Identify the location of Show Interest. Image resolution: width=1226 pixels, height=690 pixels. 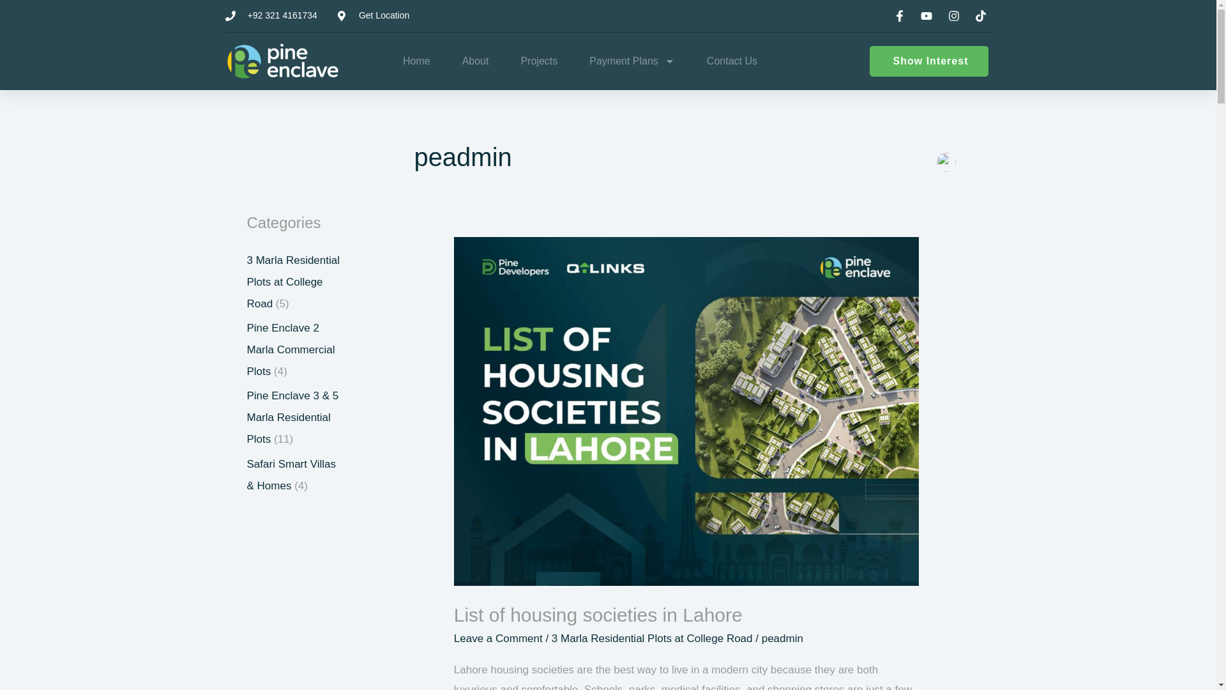
(929, 61).